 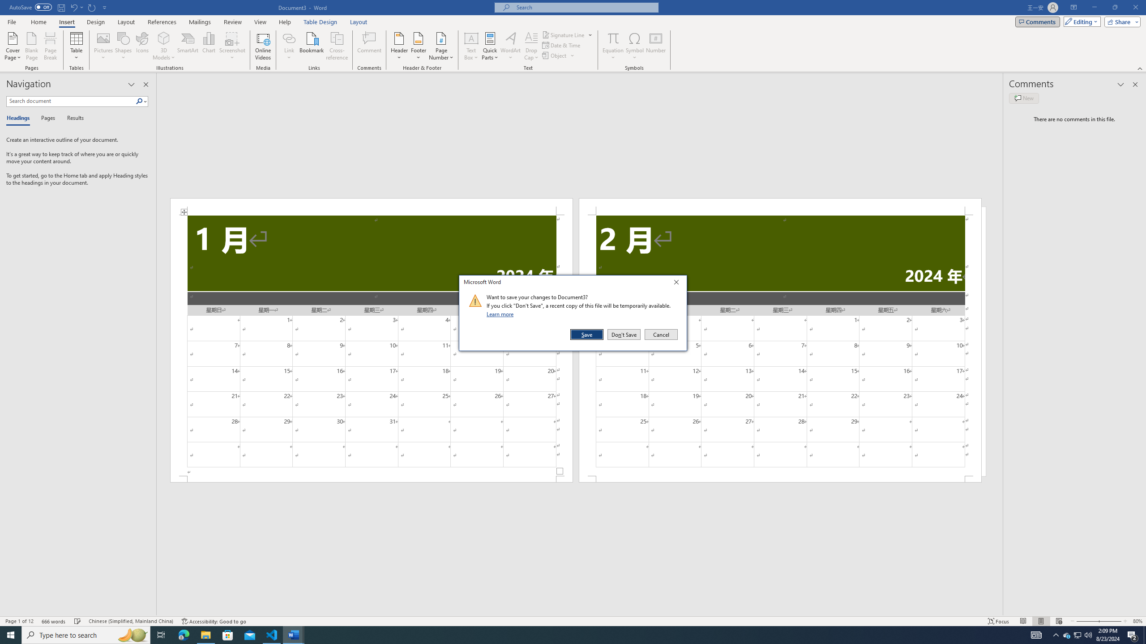 I want to click on Shapes, so click(x=124, y=46).